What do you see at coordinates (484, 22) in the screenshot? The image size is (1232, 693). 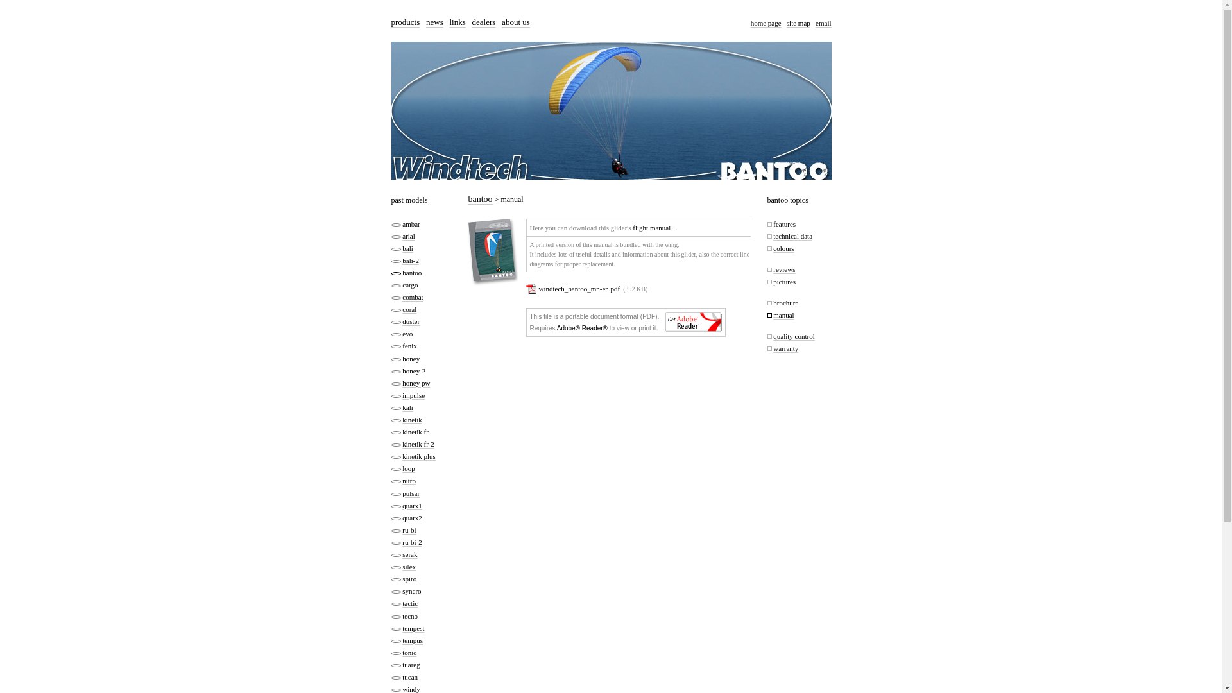 I see `dealers` at bounding box center [484, 22].